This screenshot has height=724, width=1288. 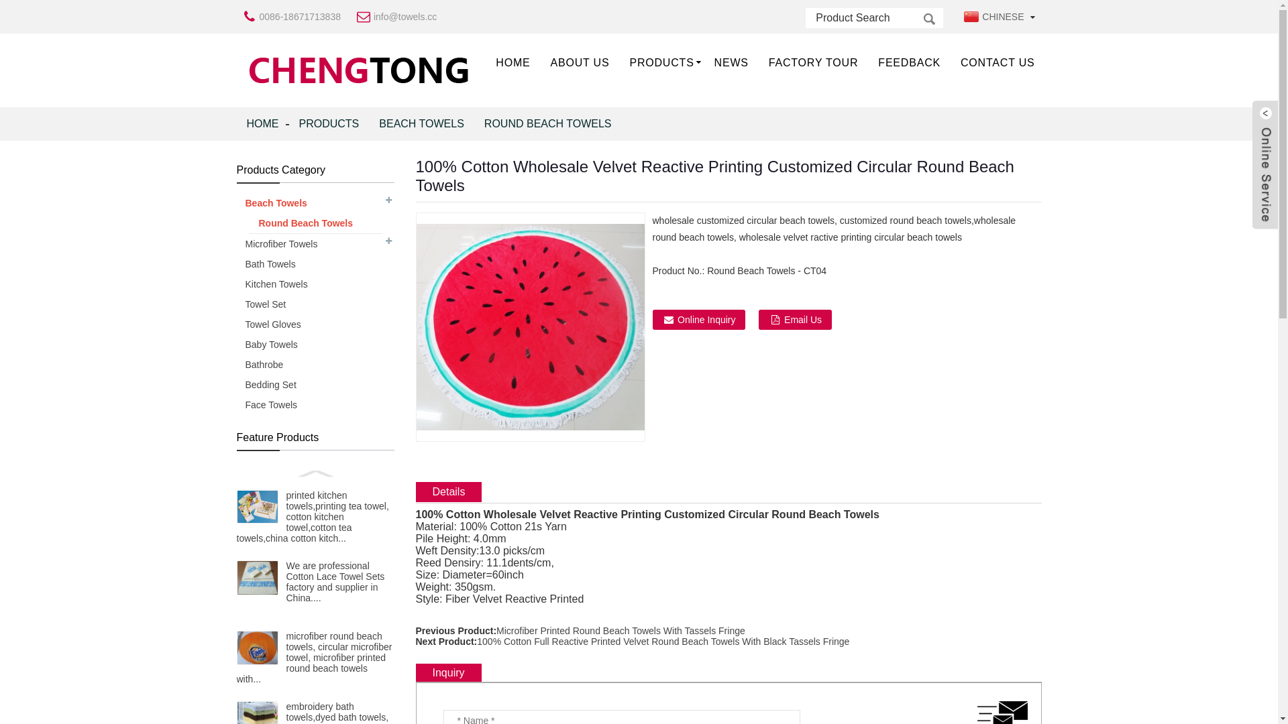 I want to click on Kitchen Towels, so click(x=315, y=284).